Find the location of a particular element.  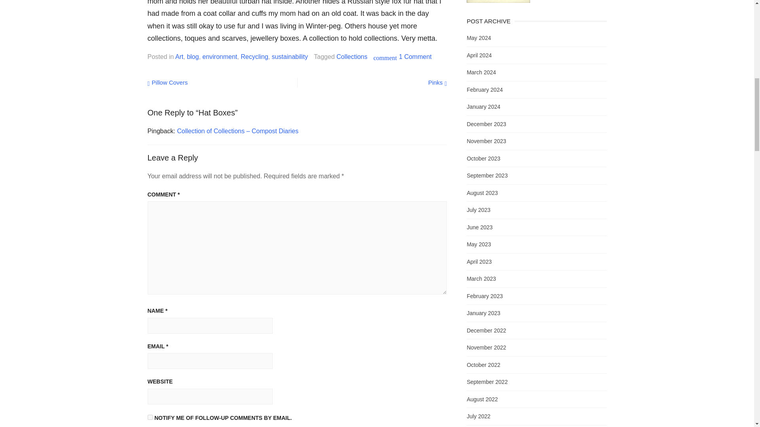

sustainability is located at coordinates (289, 56).